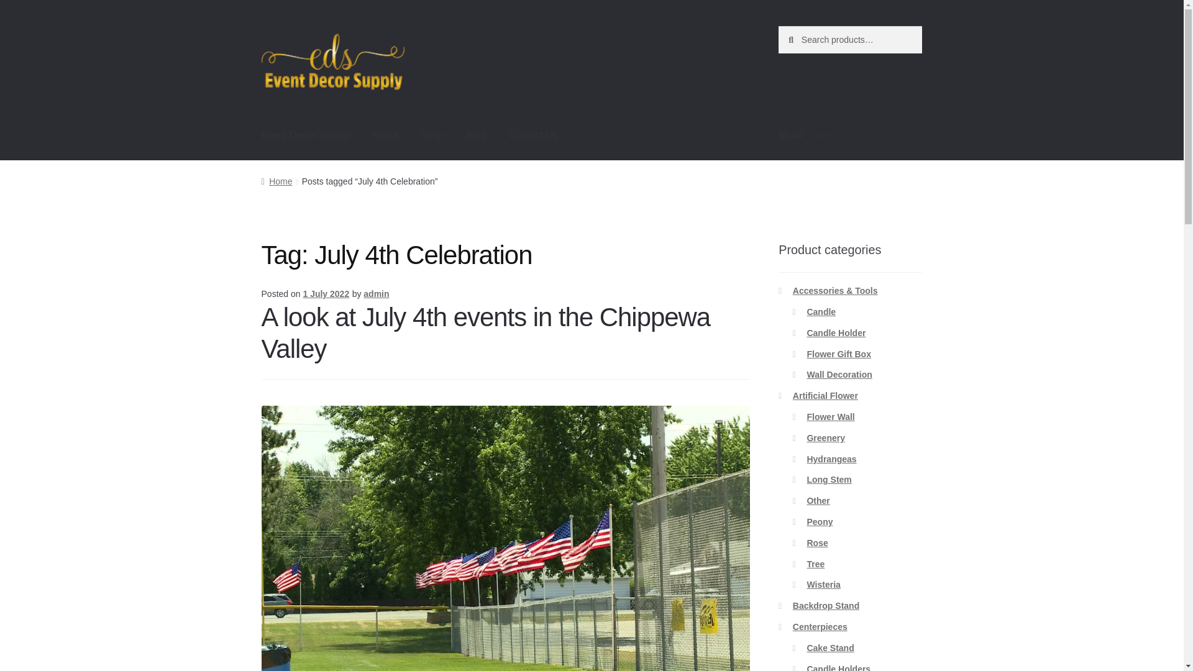 This screenshot has width=1193, height=671. Describe the element at coordinates (486, 333) in the screenshot. I see `A look at July 4th events in the Chippewa Valley` at that location.